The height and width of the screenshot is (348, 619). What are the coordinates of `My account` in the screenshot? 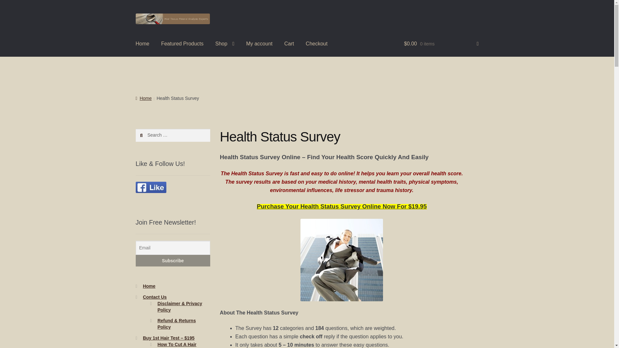 It's located at (259, 44).